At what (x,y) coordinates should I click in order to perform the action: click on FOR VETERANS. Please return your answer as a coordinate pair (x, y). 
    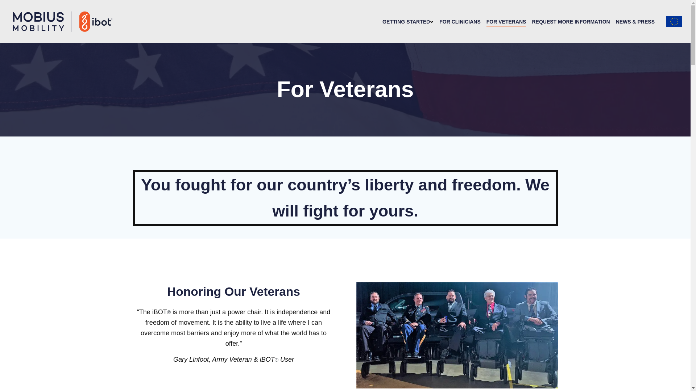
    Looking at the image, I should click on (506, 22).